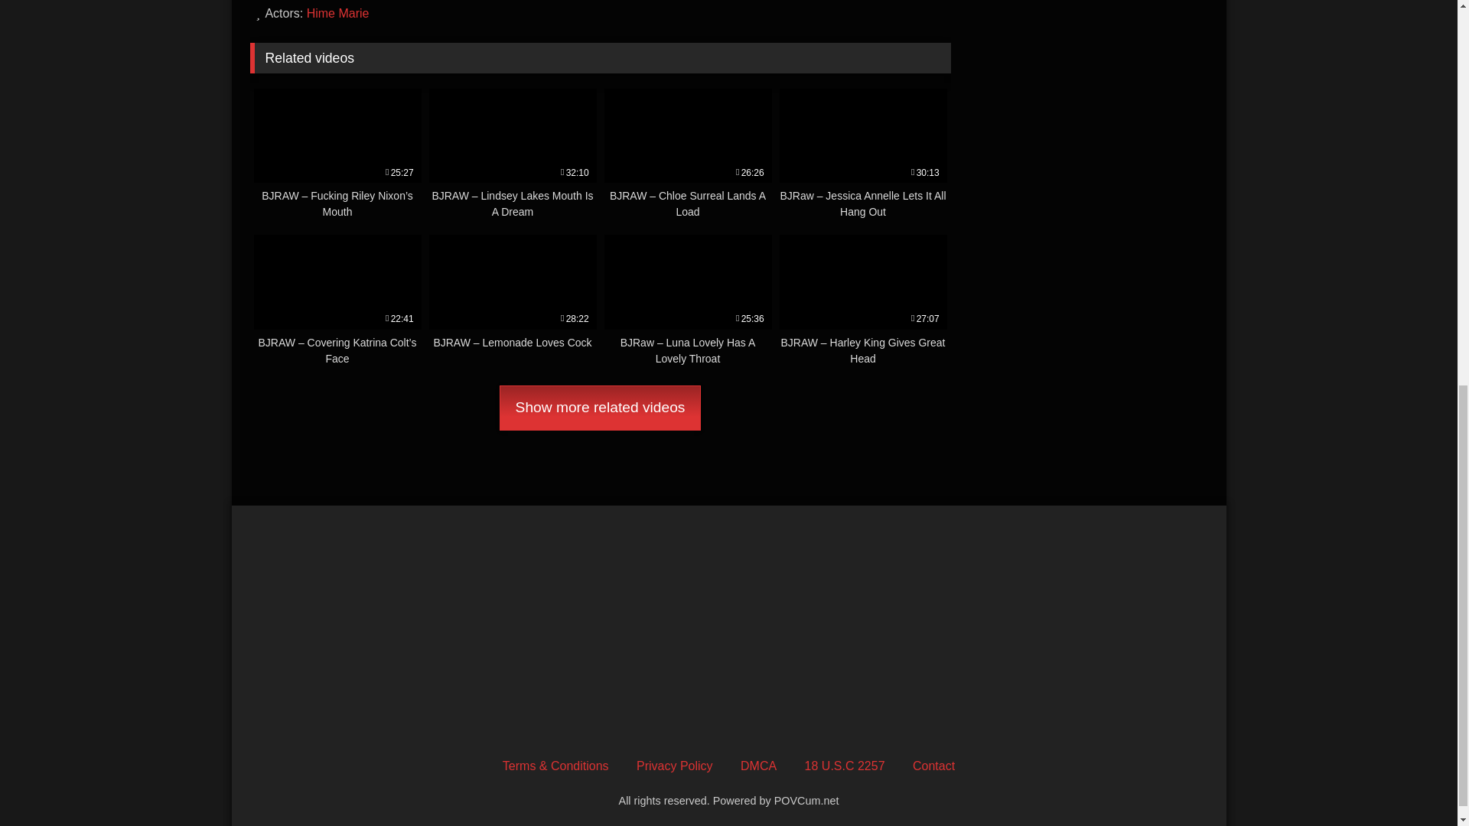 This screenshot has width=1469, height=826. What do you see at coordinates (338, 12) in the screenshot?
I see `Hime Marie` at bounding box center [338, 12].